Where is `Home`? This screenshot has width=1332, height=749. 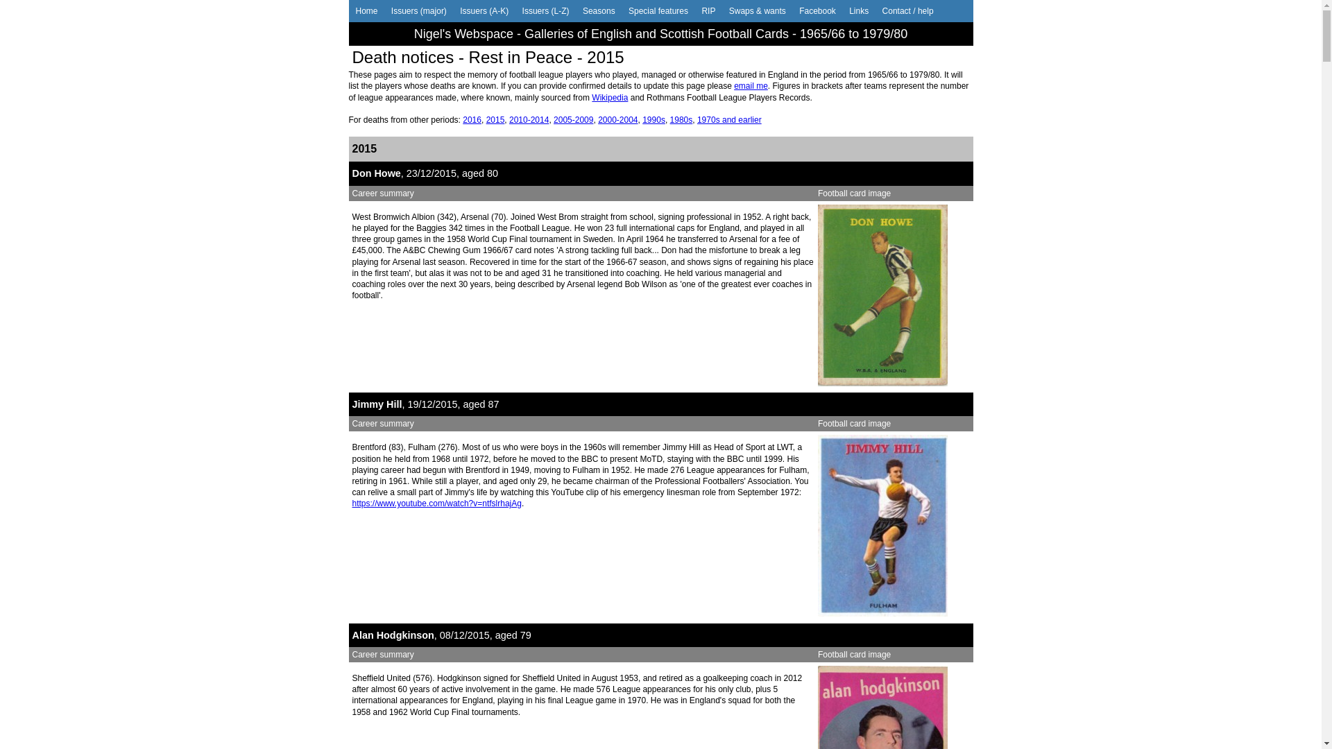
Home is located at coordinates (366, 11).